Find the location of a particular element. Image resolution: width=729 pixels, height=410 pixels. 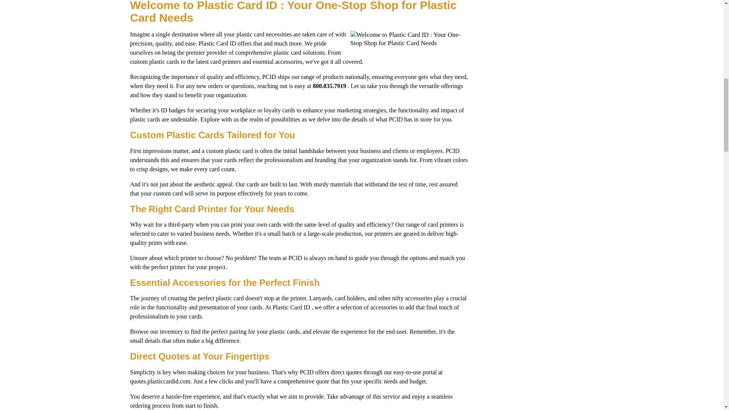

plastic cards is located at coordinates (164, 61).